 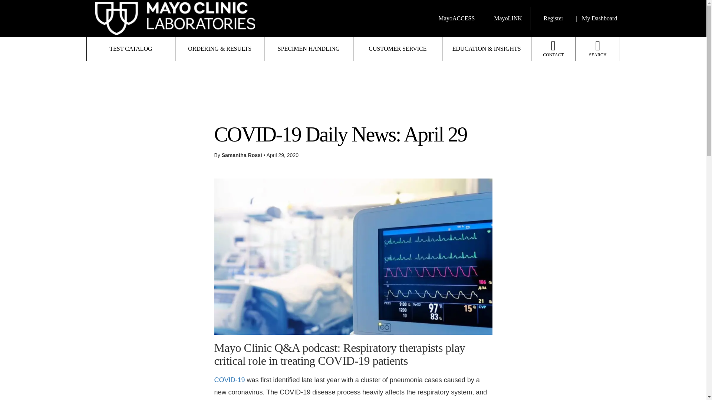 I want to click on MayoLINK, so click(x=508, y=19).